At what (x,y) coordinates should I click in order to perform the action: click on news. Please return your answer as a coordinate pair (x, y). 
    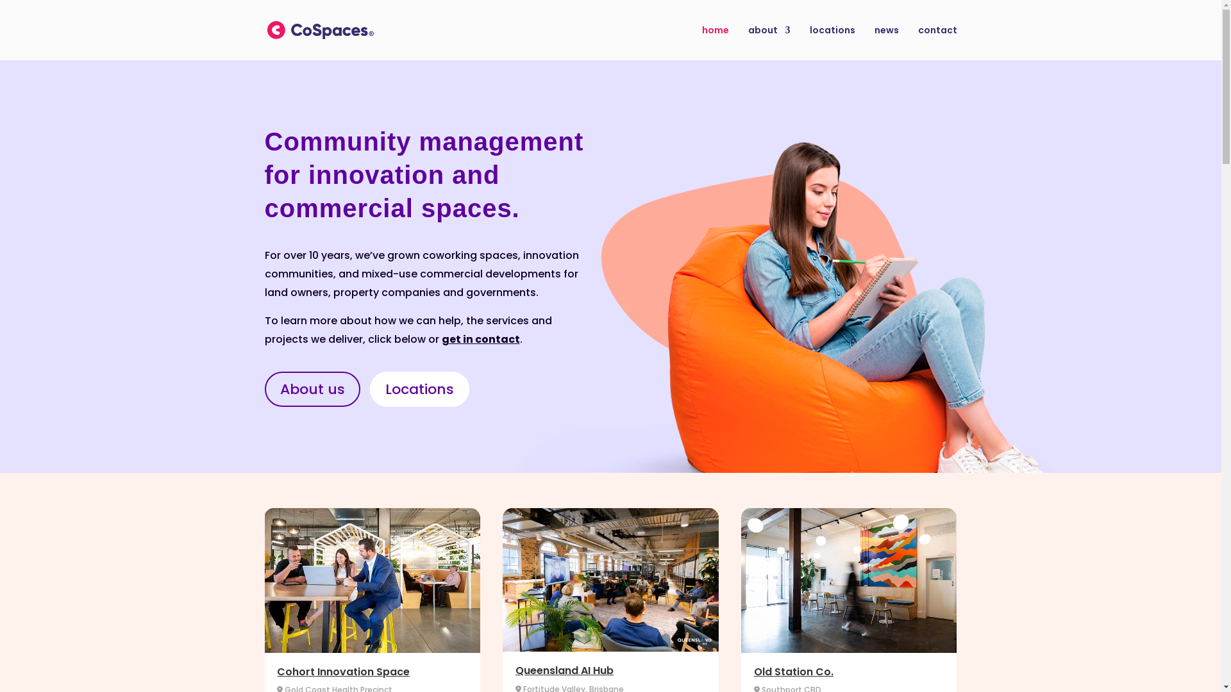
    Looking at the image, I should click on (887, 43).